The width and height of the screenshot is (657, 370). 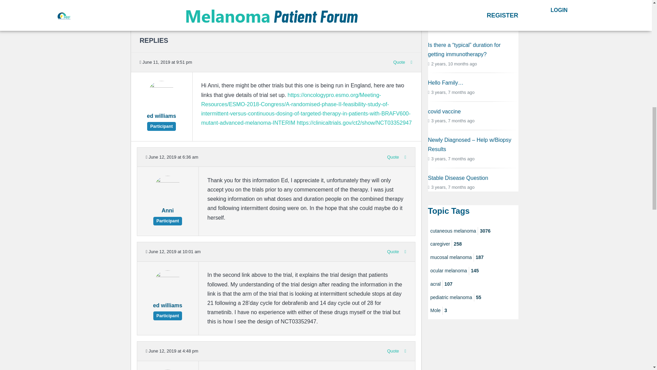 What do you see at coordinates (399, 62) in the screenshot?
I see `Quote` at bounding box center [399, 62].